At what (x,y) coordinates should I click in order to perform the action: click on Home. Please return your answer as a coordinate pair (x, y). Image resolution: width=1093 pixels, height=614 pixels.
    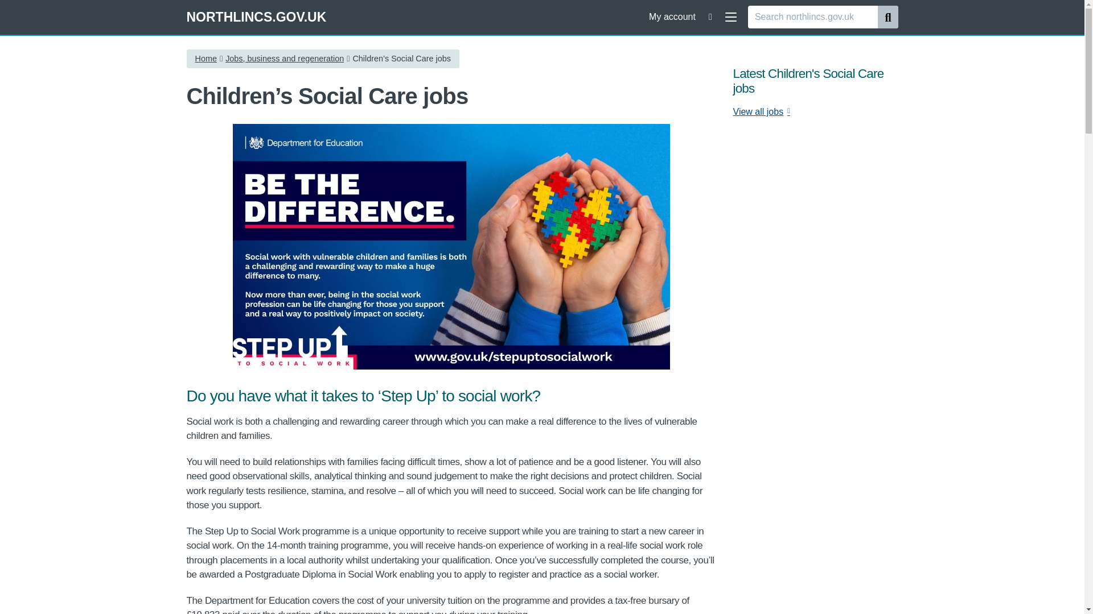
    Looking at the image, I should click on (205, 58).